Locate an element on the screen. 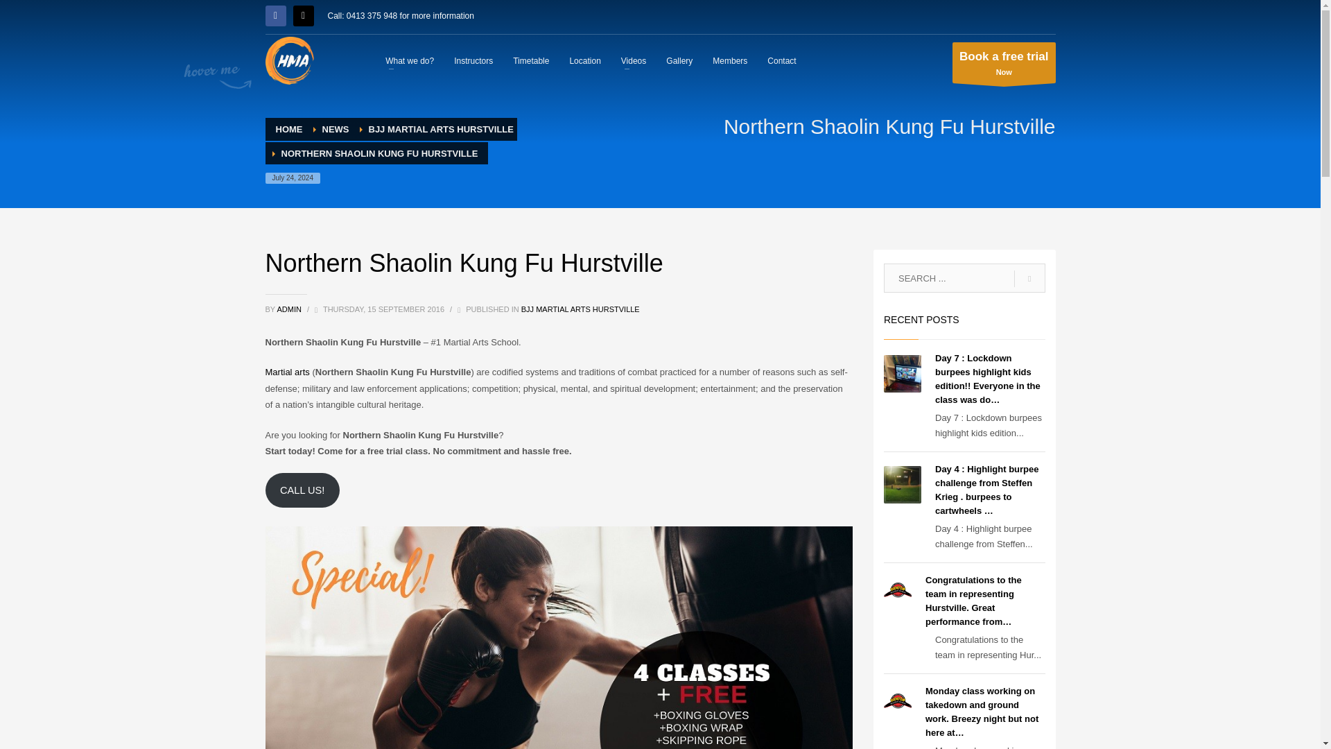  News is located at coordinates (781, 60).